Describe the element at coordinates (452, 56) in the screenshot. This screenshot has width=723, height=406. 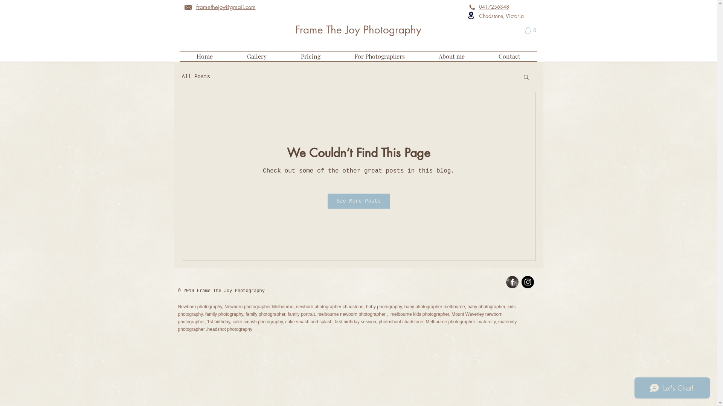
I see `About me` at that location.